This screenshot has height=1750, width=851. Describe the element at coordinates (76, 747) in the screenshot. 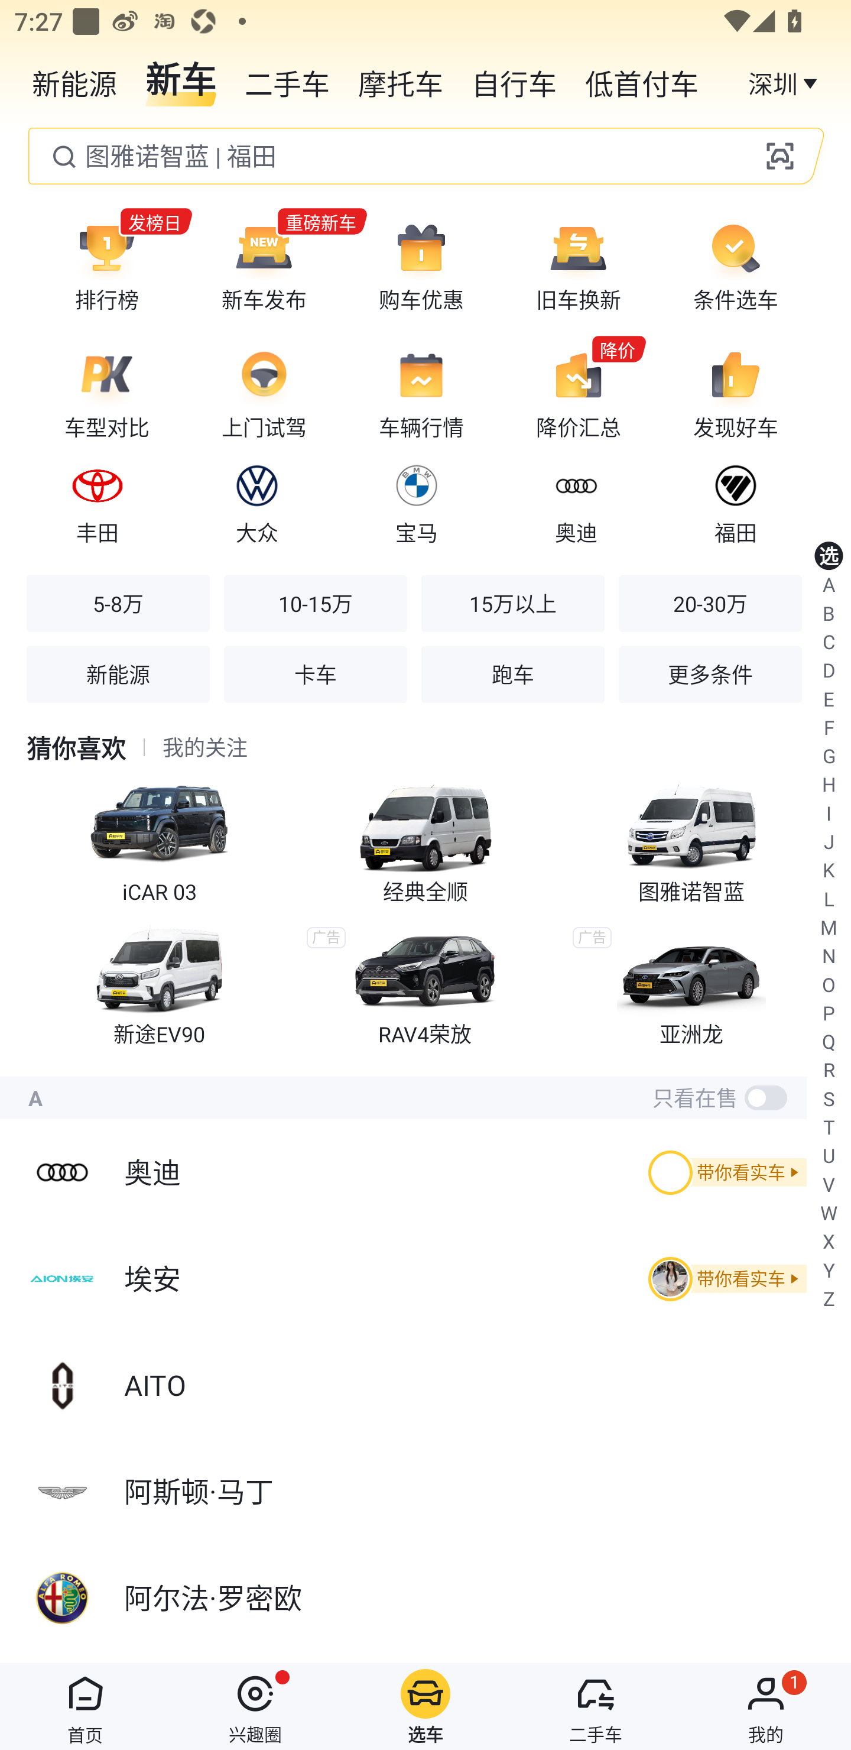

I see `猜你喜欢` at that location.